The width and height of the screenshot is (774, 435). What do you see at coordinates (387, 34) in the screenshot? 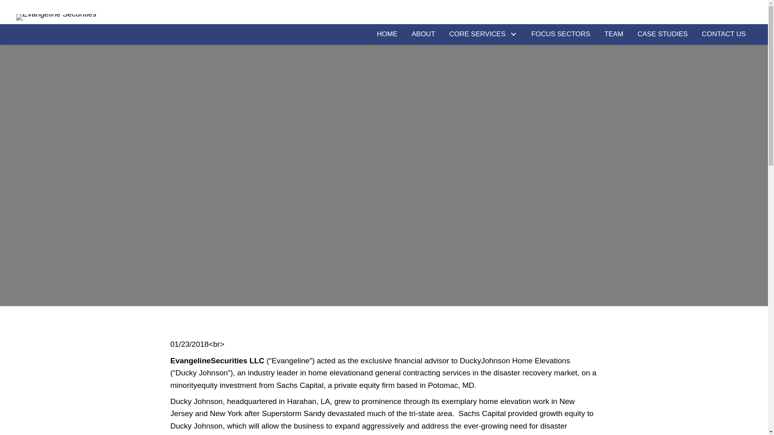
I see `HOME` at bounding box center [387, 34].